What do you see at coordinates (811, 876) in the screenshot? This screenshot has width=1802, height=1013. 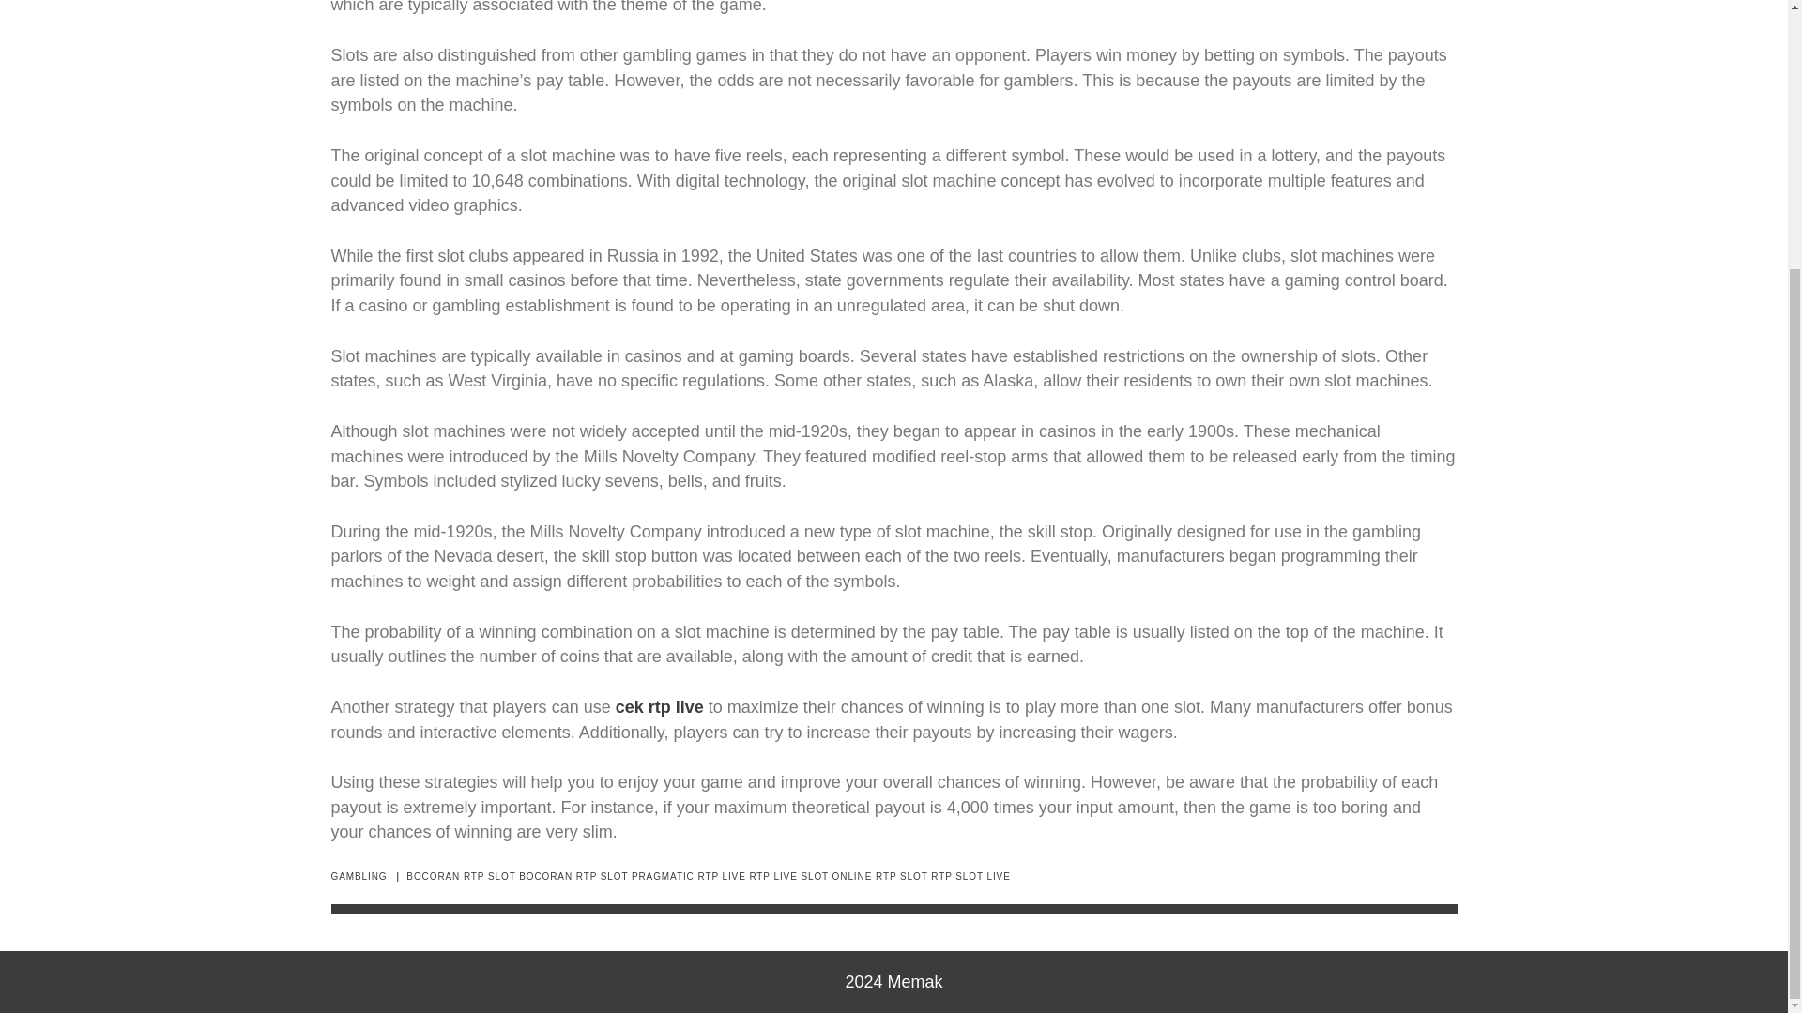 I see `RTP LIVE SLOT ONLINE` at bounding box center [811, 876].